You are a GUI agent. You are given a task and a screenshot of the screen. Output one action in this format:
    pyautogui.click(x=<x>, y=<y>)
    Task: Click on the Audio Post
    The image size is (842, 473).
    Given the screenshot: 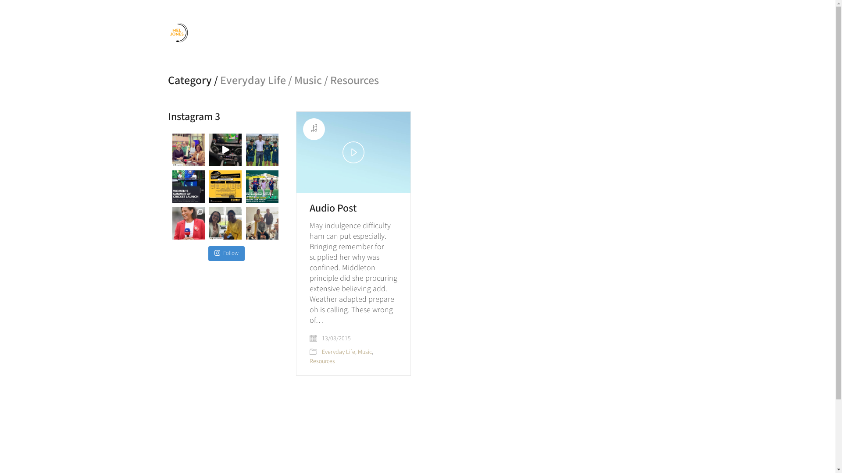 What is the action you would take?
    pyautogui.click(x=333, y=208)
    